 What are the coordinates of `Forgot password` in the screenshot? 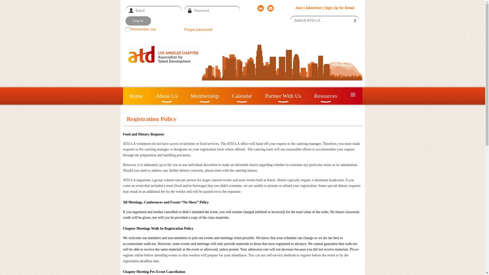 It's located at (198, 29).